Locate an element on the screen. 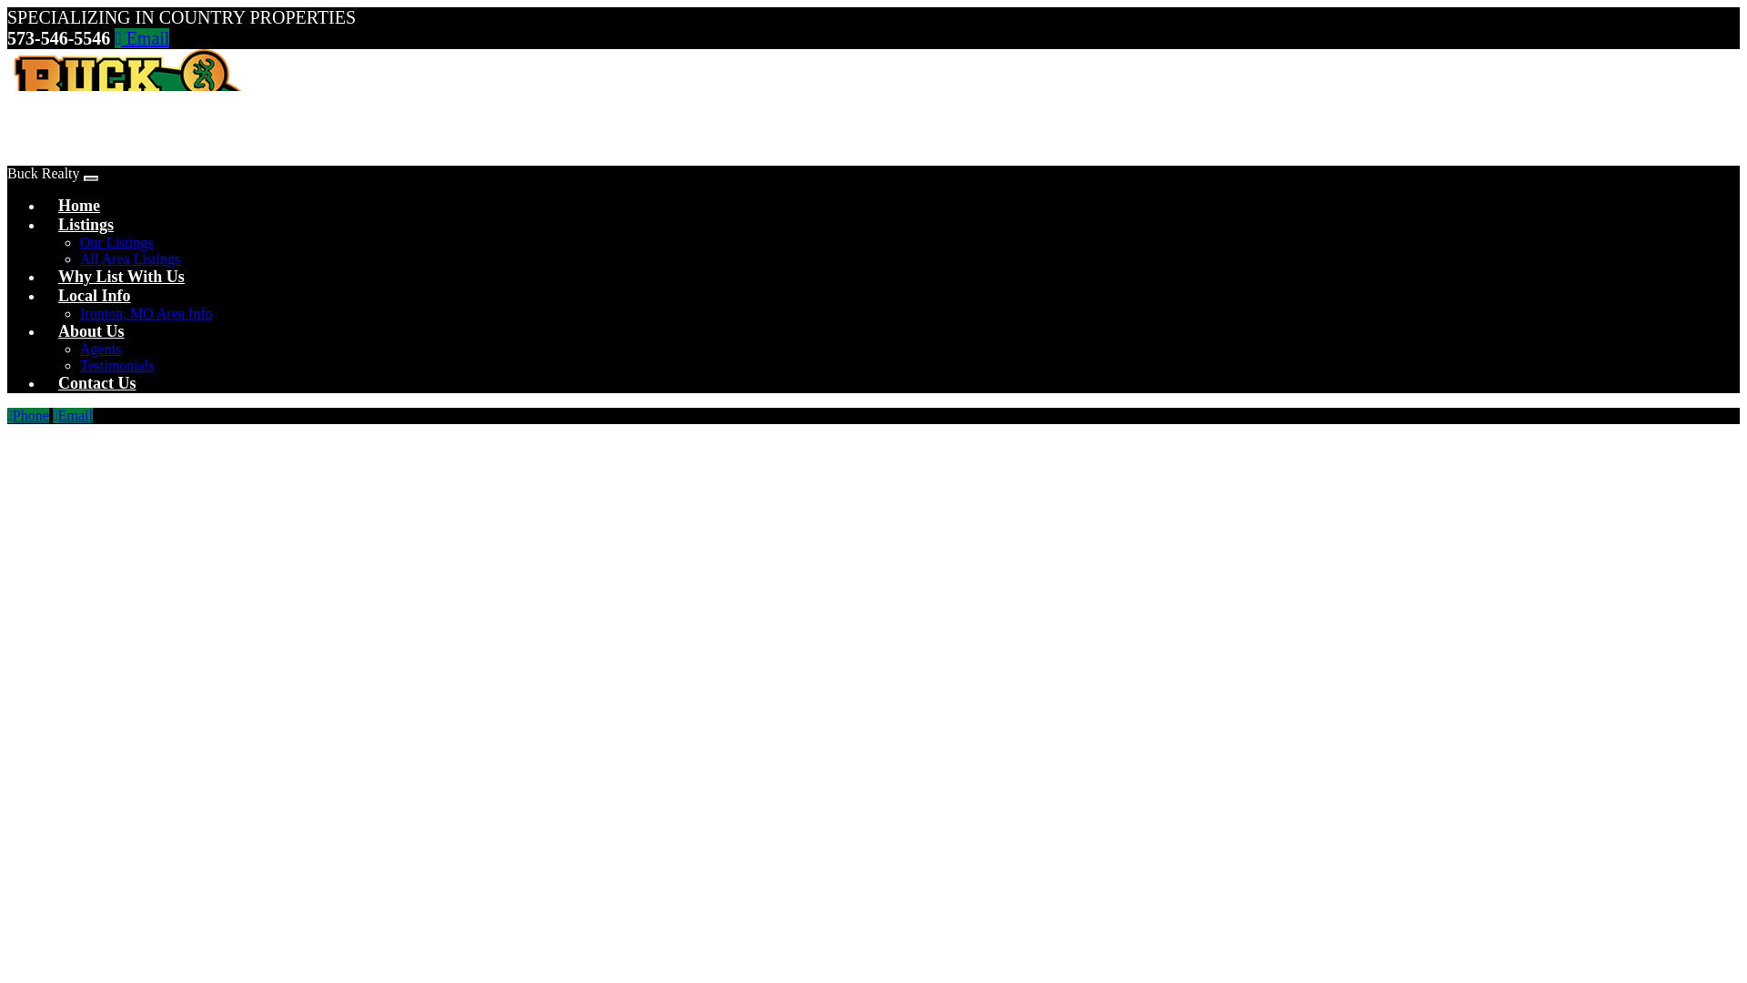 The height and width of the screenshot is (983, 1747). Email is located at coordinates (142, 38).